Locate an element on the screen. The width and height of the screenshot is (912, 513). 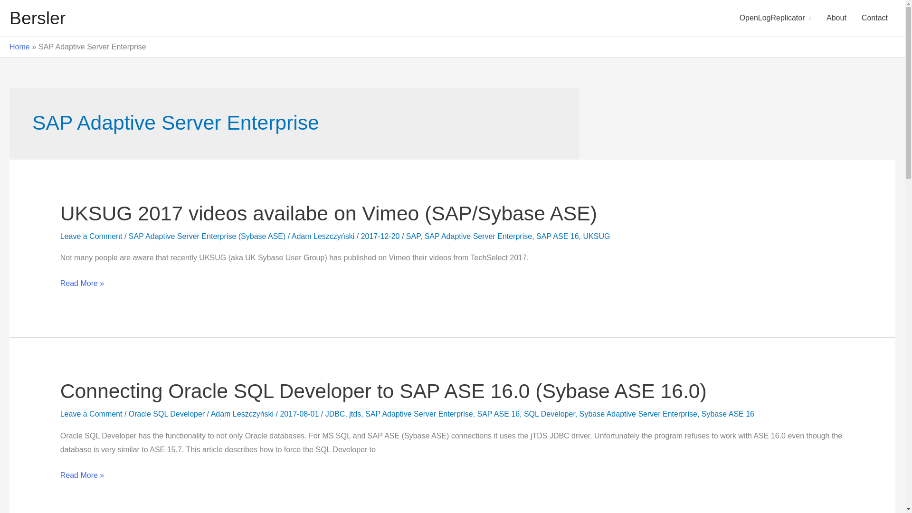
SQL Developer is located at coordinates (549, 414).